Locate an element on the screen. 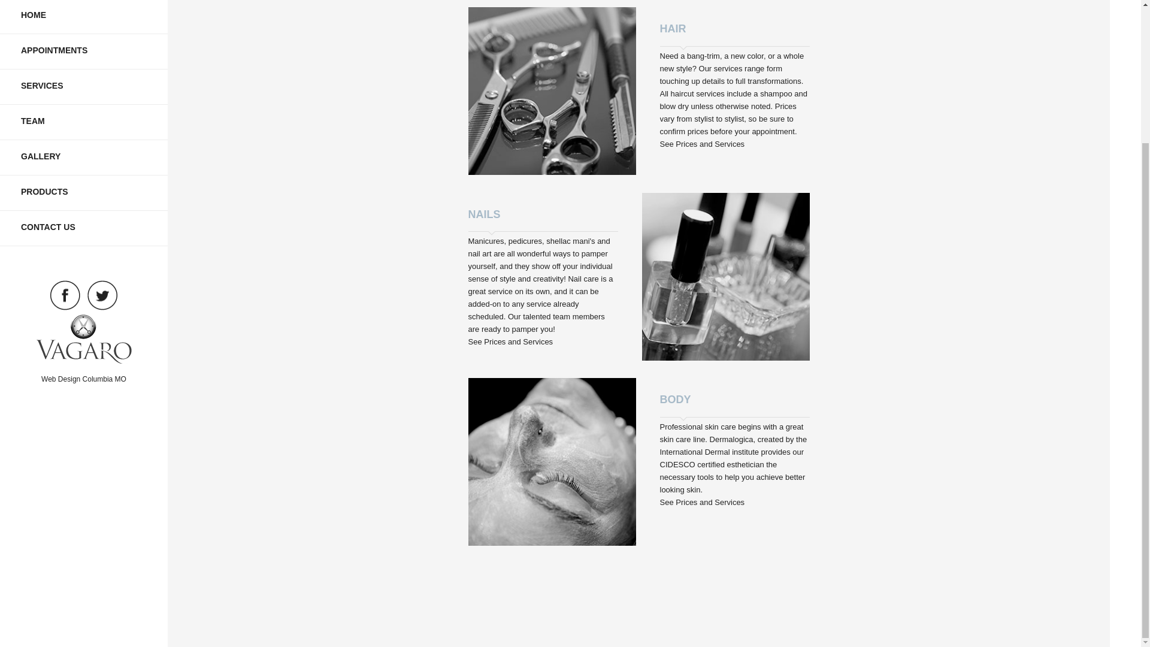  BODY is located at coordinates (734, 397).